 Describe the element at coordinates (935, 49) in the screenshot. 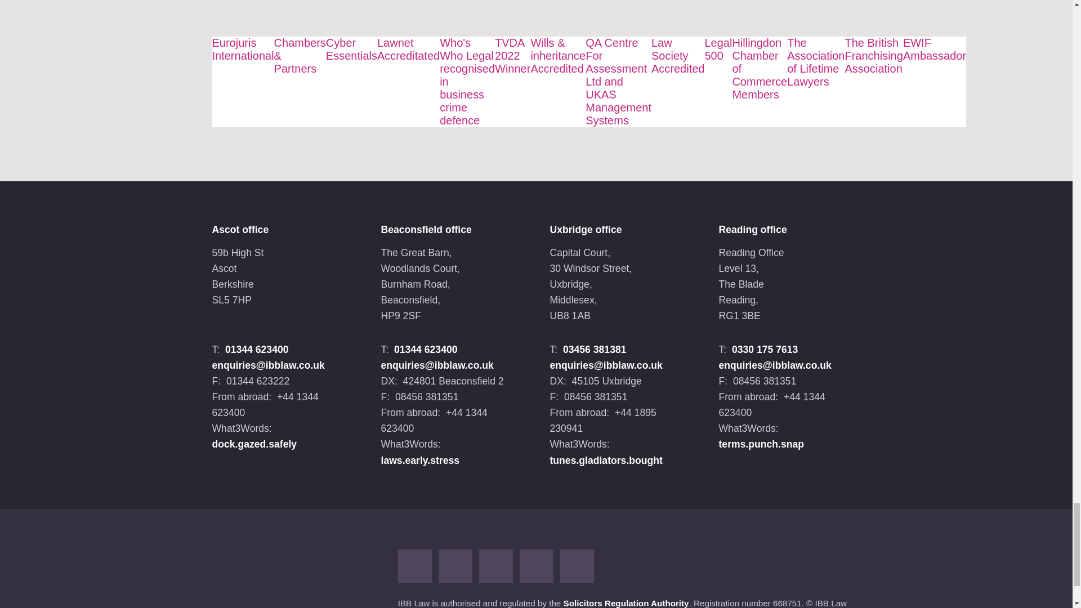

I see `EWIF Ambassador ` at that location.